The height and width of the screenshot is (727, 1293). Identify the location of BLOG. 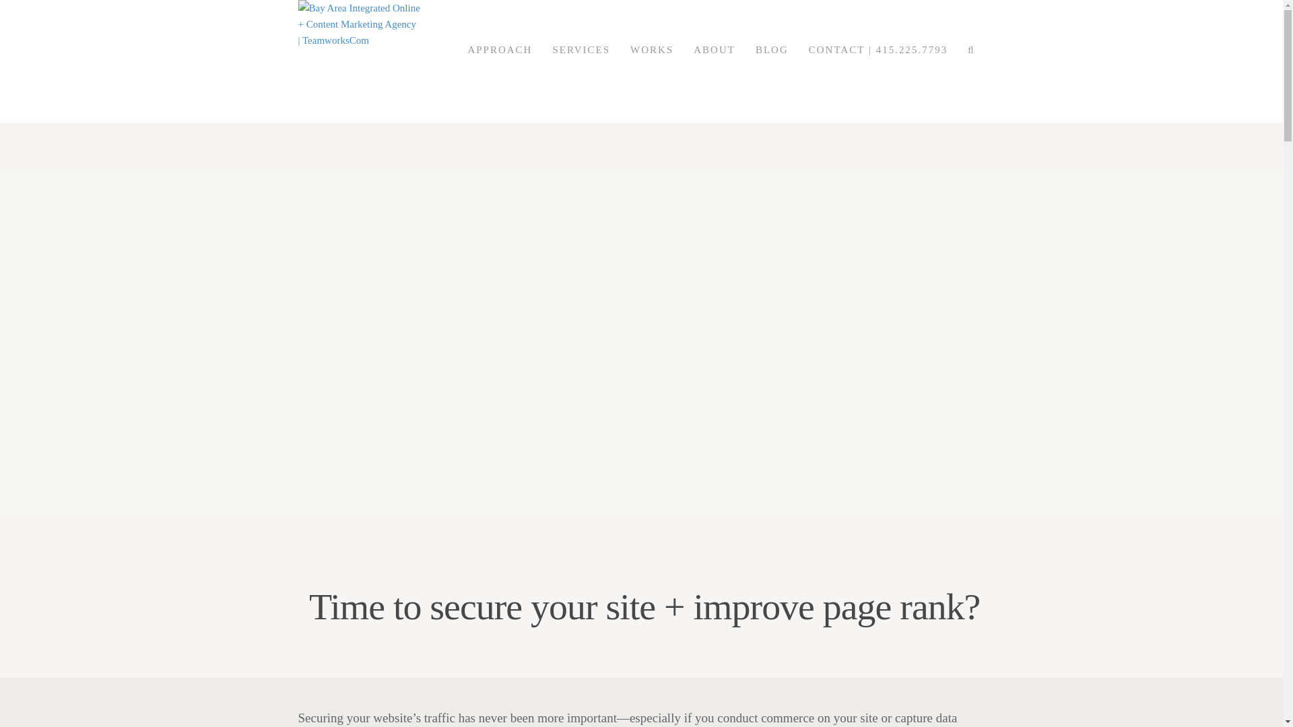
(772, 61).